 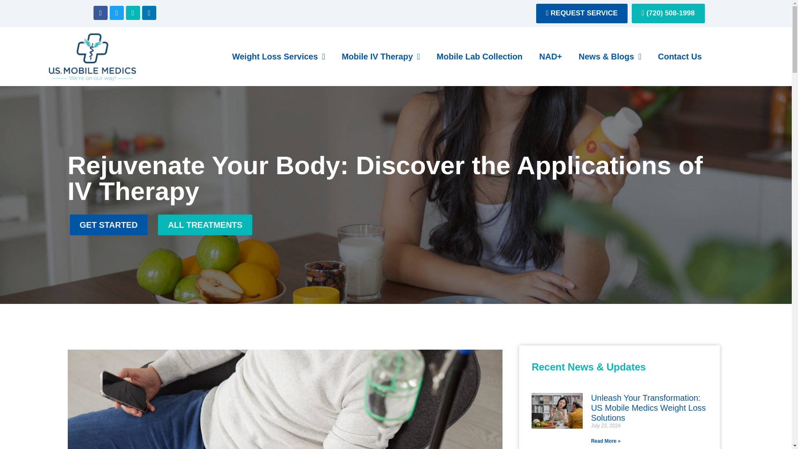 I want to click on Linkedin, so click(x=149, y=12).